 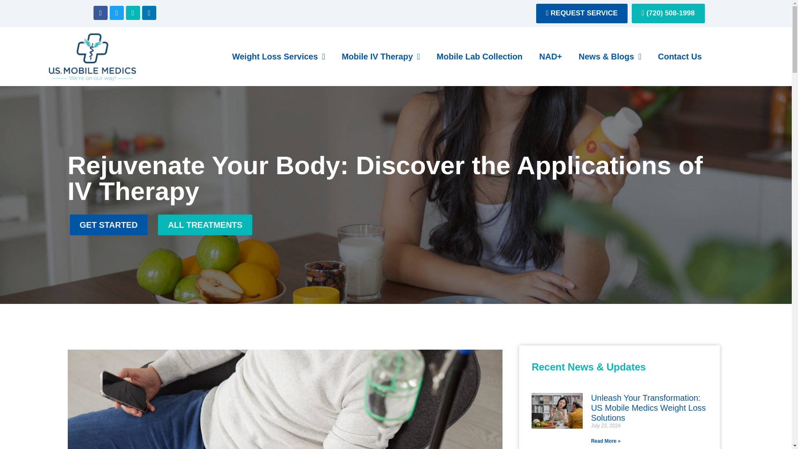 I want to click on Linkedin, so click(x=149, y=12).